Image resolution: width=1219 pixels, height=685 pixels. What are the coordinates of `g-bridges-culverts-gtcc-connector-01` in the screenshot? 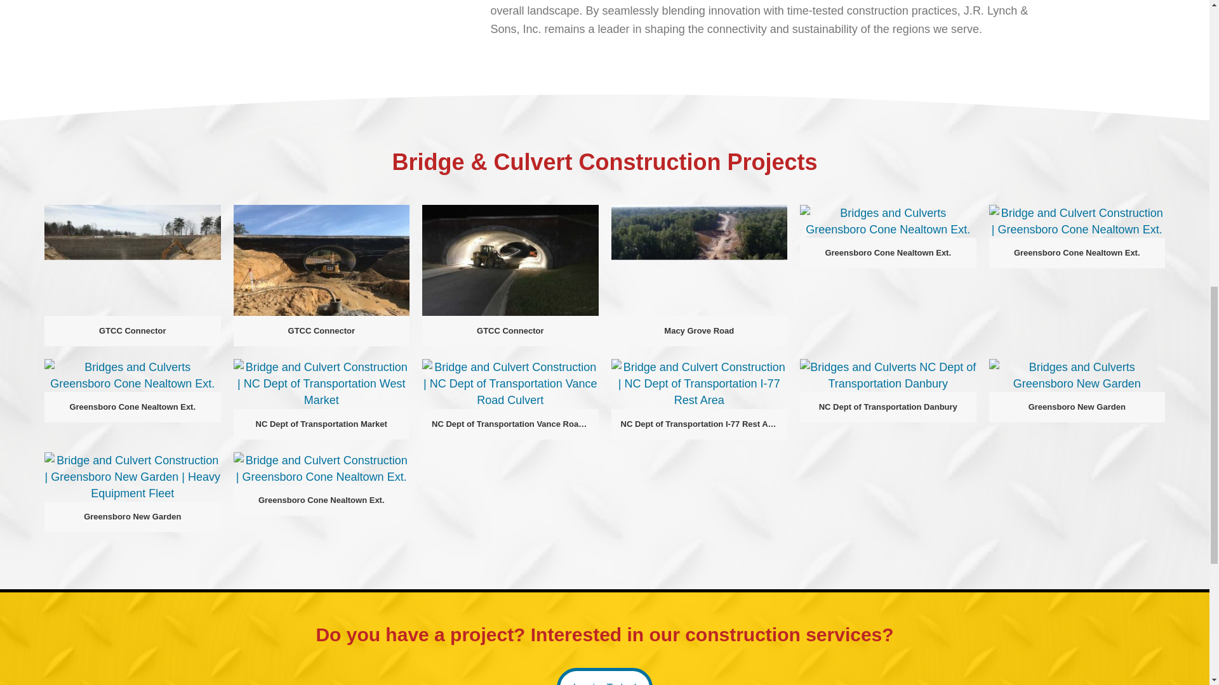 It's located at (132, 260).